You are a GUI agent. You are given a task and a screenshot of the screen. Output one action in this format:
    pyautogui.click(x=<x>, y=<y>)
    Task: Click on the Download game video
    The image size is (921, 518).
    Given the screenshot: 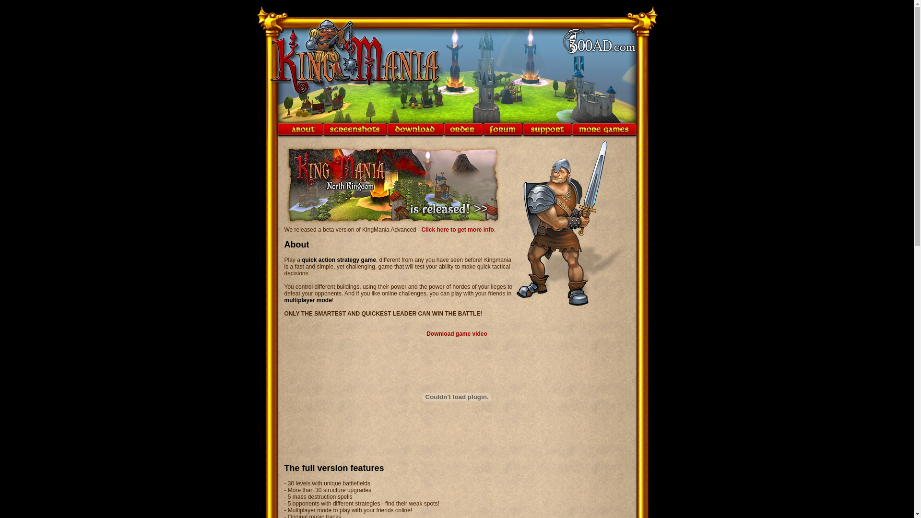 What is the action you would take?
    pyautogui.click(x=457, y=334)
    